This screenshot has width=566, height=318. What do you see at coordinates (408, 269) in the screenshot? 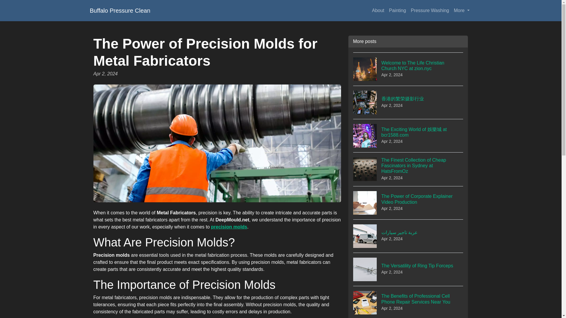
I see `Pressure Washing` at bounding box center [408, 269].